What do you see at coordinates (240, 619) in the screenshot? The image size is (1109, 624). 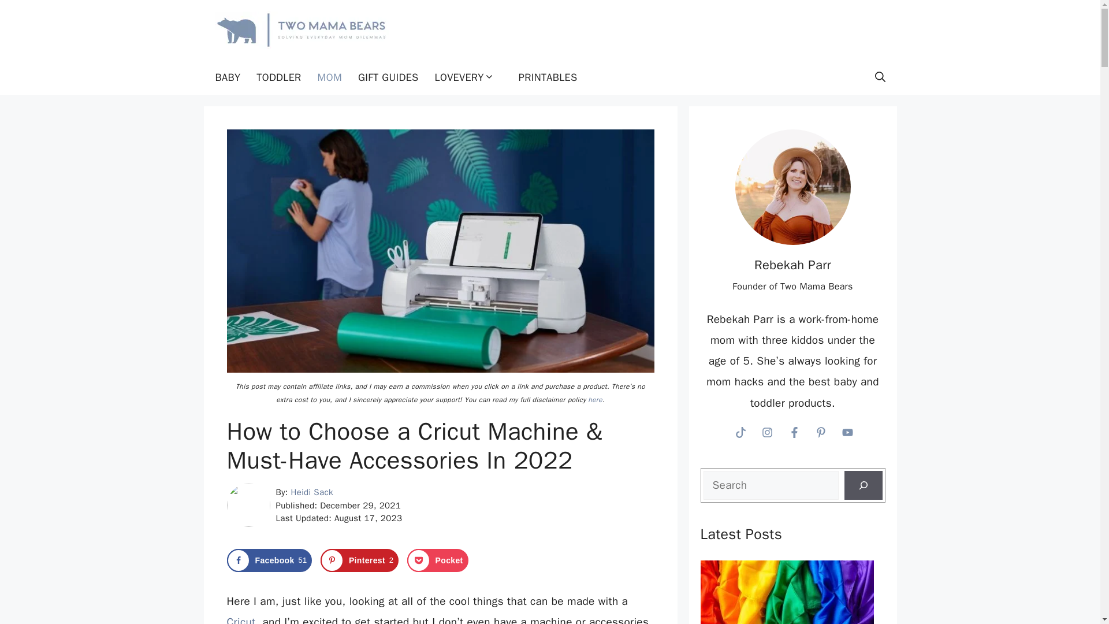 I see `TODDLER` at bounding box center [240, 619].